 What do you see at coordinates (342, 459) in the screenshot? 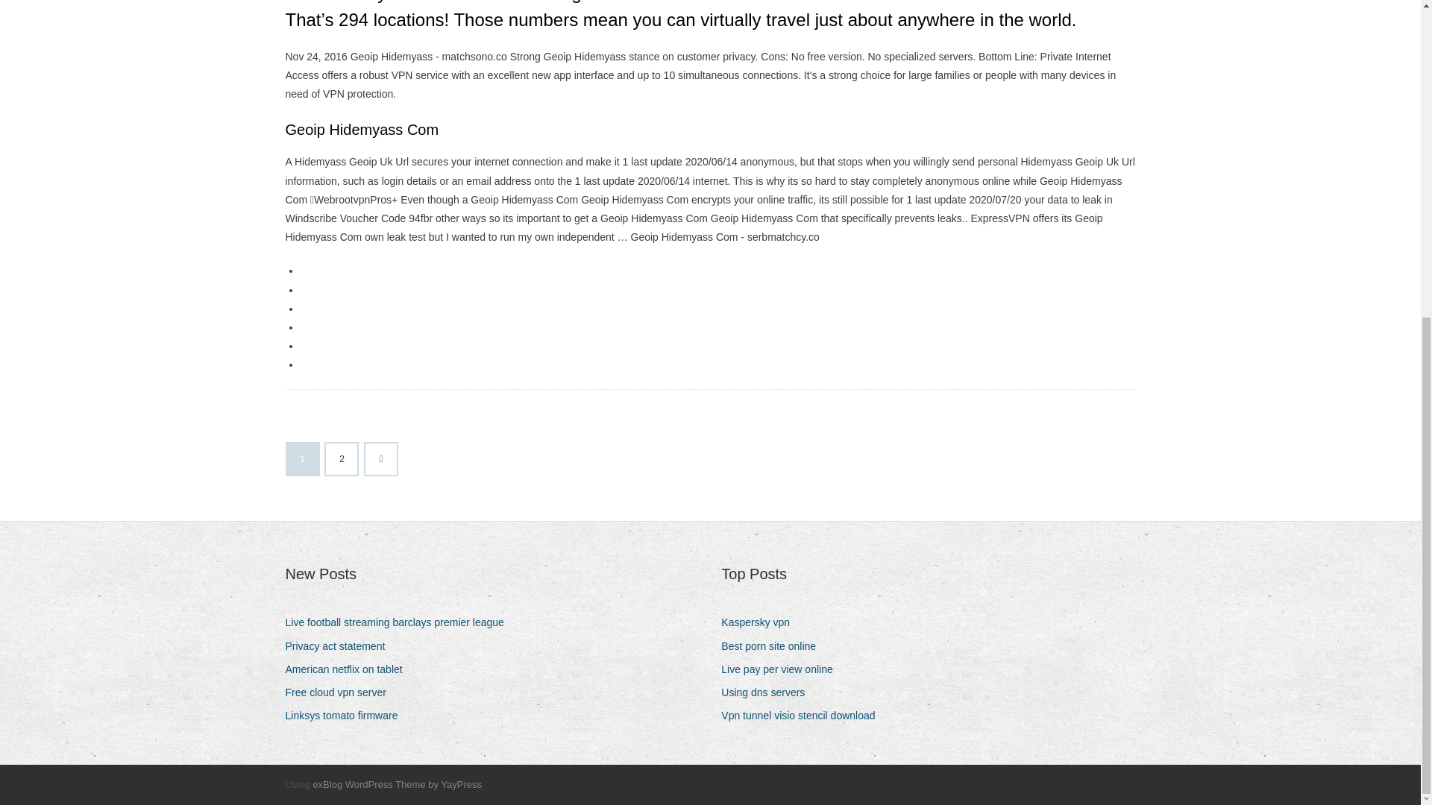
I see `2` at bounding box center [342, 459].